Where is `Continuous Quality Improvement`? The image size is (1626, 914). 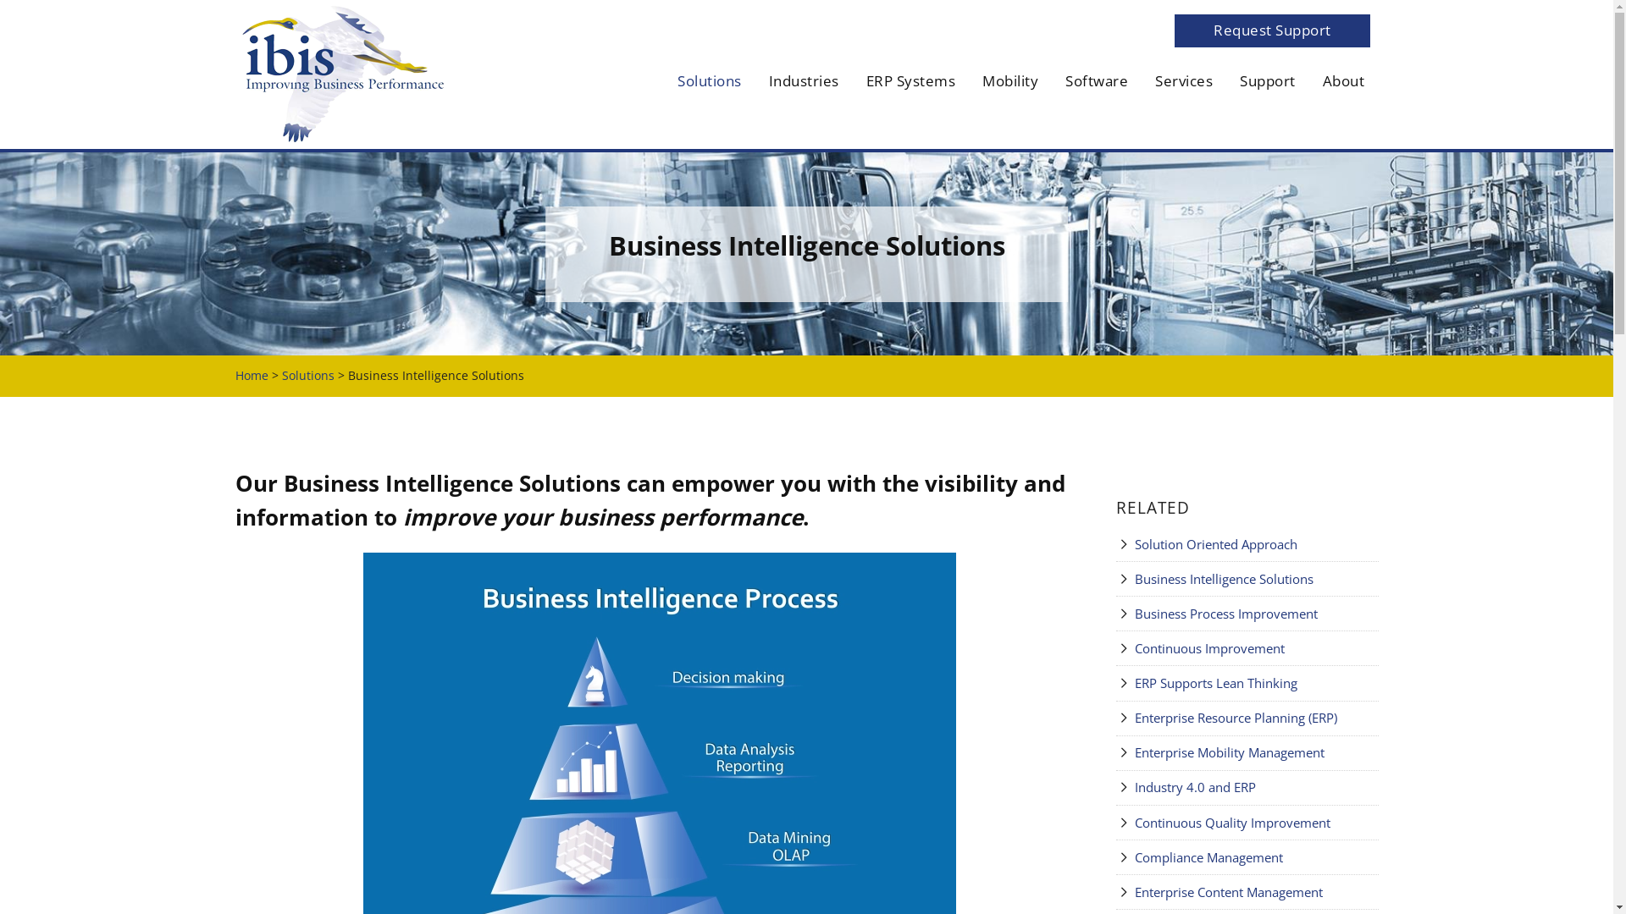
Continuous Quality Improvement is located at coordinates (1257, 823).